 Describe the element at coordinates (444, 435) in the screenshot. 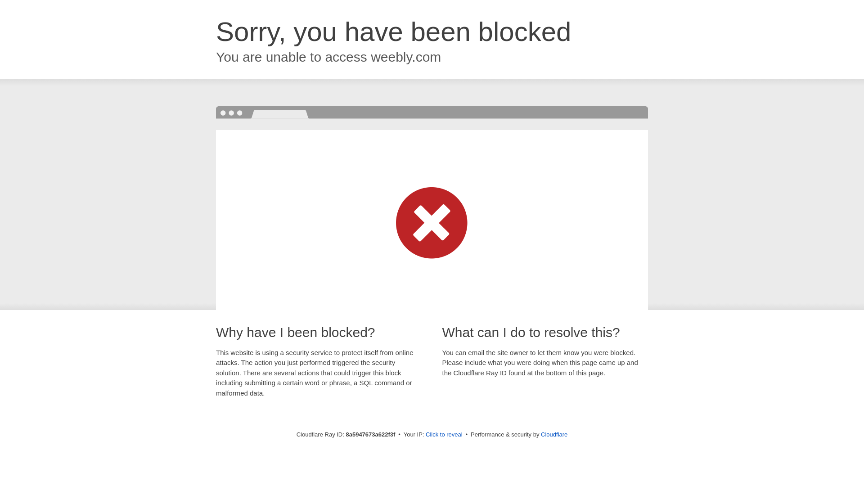

I see `Click to reveal` at that location.